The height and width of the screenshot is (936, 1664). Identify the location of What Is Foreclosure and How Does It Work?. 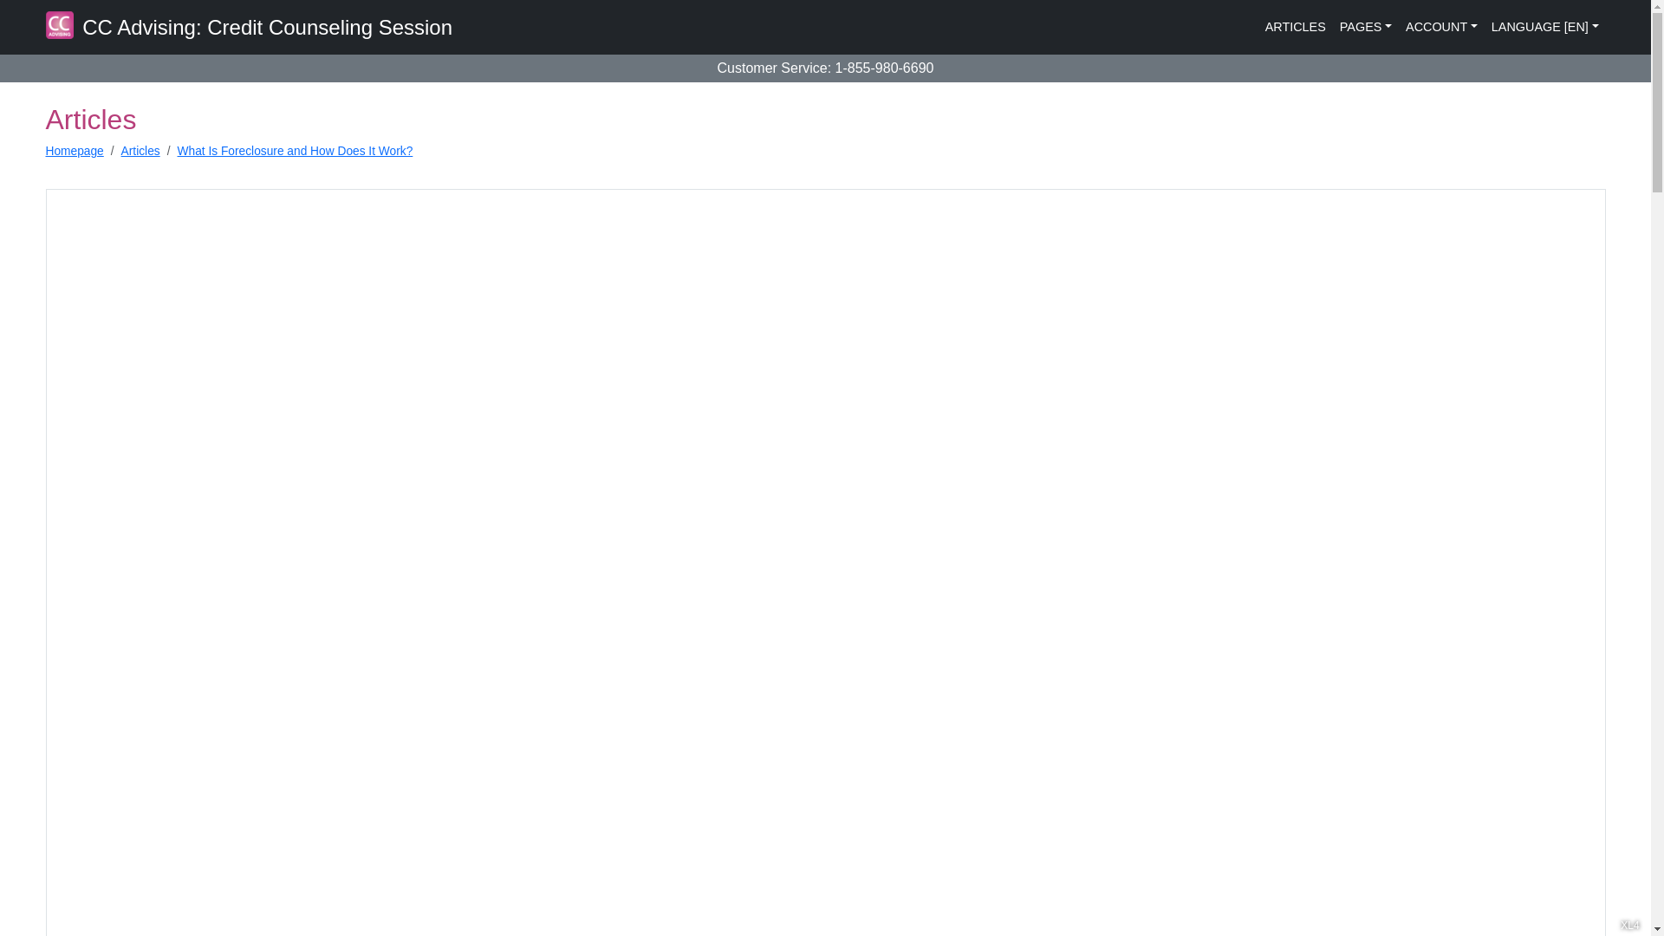
(295, 151).